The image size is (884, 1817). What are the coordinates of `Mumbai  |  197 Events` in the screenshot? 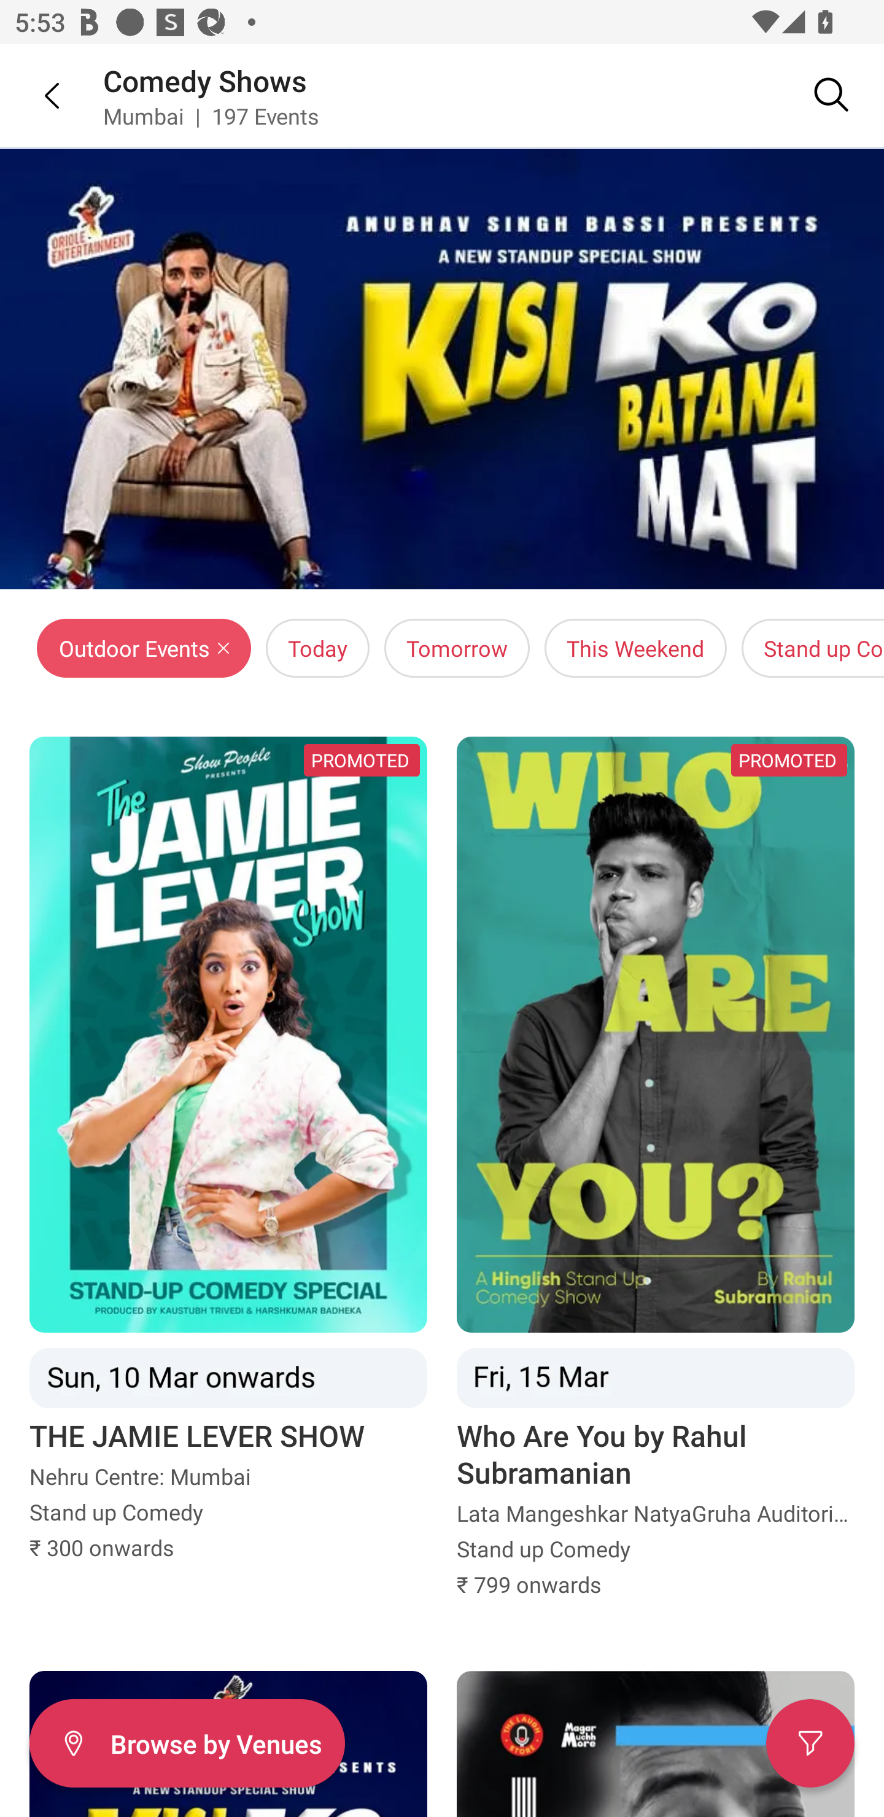 It's located at (211, 115).